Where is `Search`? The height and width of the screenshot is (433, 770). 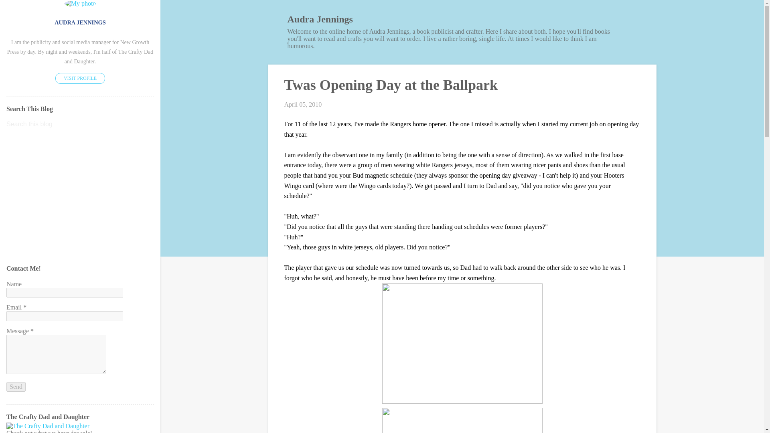
Search is located at coordinates (16, 10).